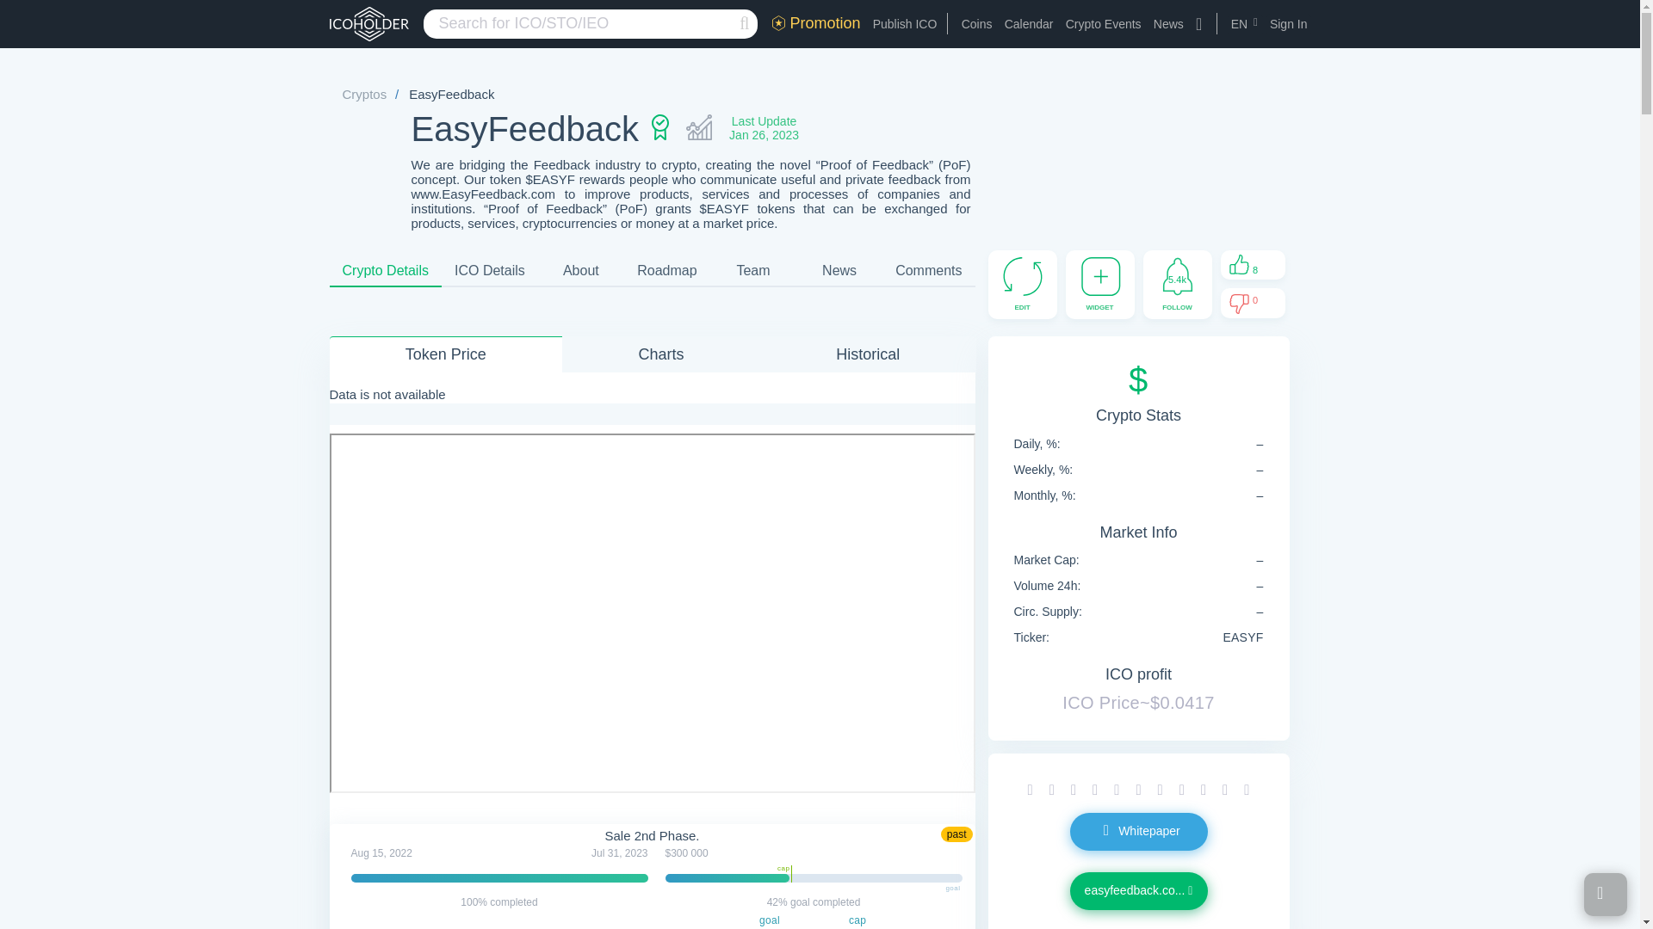 The height and width of the screenshot is (929, 1653). I want to click on Comments, so click(928, 270).